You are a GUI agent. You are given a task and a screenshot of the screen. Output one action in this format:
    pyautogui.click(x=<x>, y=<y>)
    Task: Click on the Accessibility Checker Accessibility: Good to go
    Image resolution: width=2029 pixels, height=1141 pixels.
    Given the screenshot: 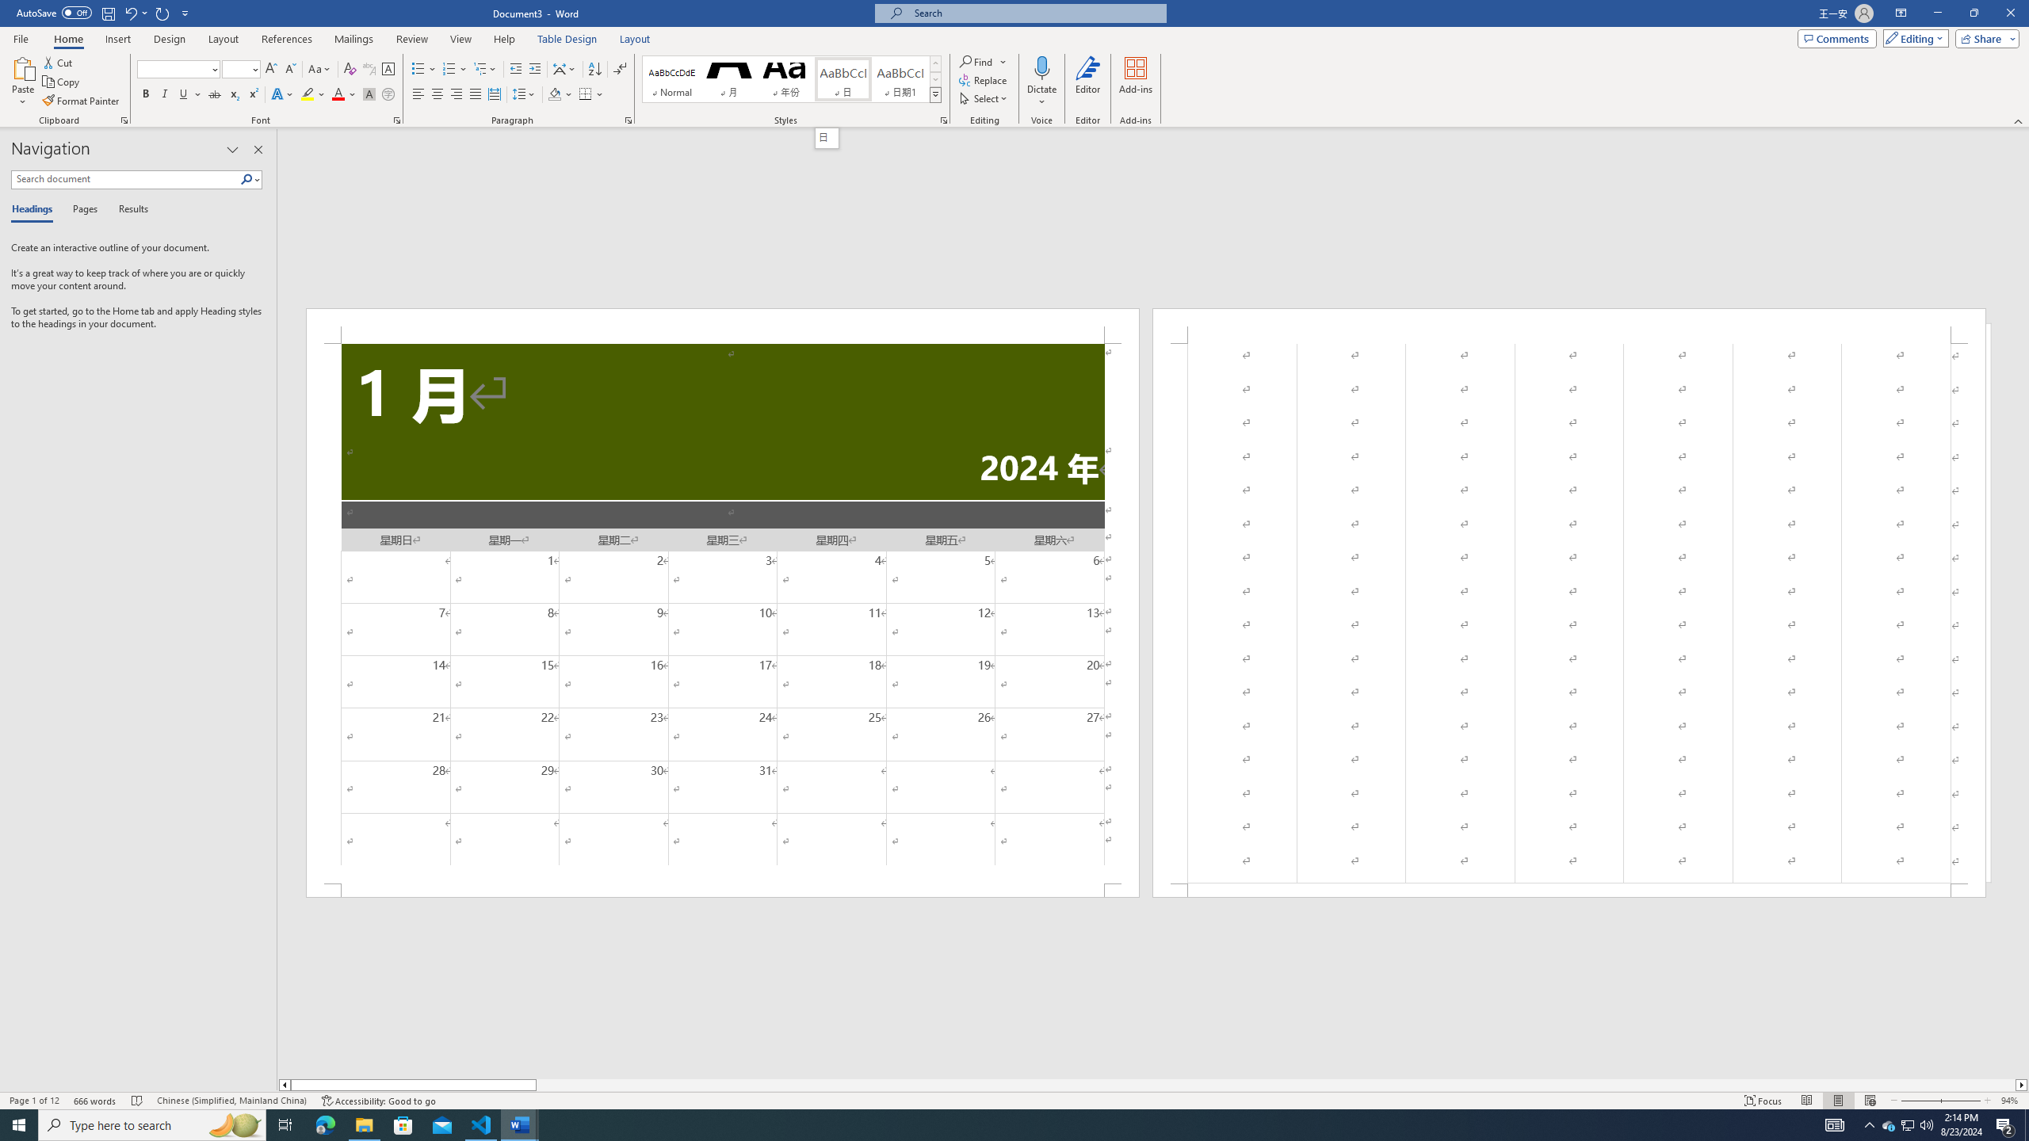 What is the action you would take?
    pyautogui.click(x=378, y=1101)
    